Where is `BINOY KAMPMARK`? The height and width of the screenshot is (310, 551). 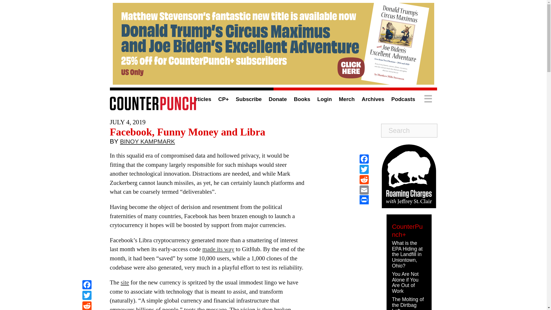
BINOY KAMPMARK is located at coordinates (148, 143).